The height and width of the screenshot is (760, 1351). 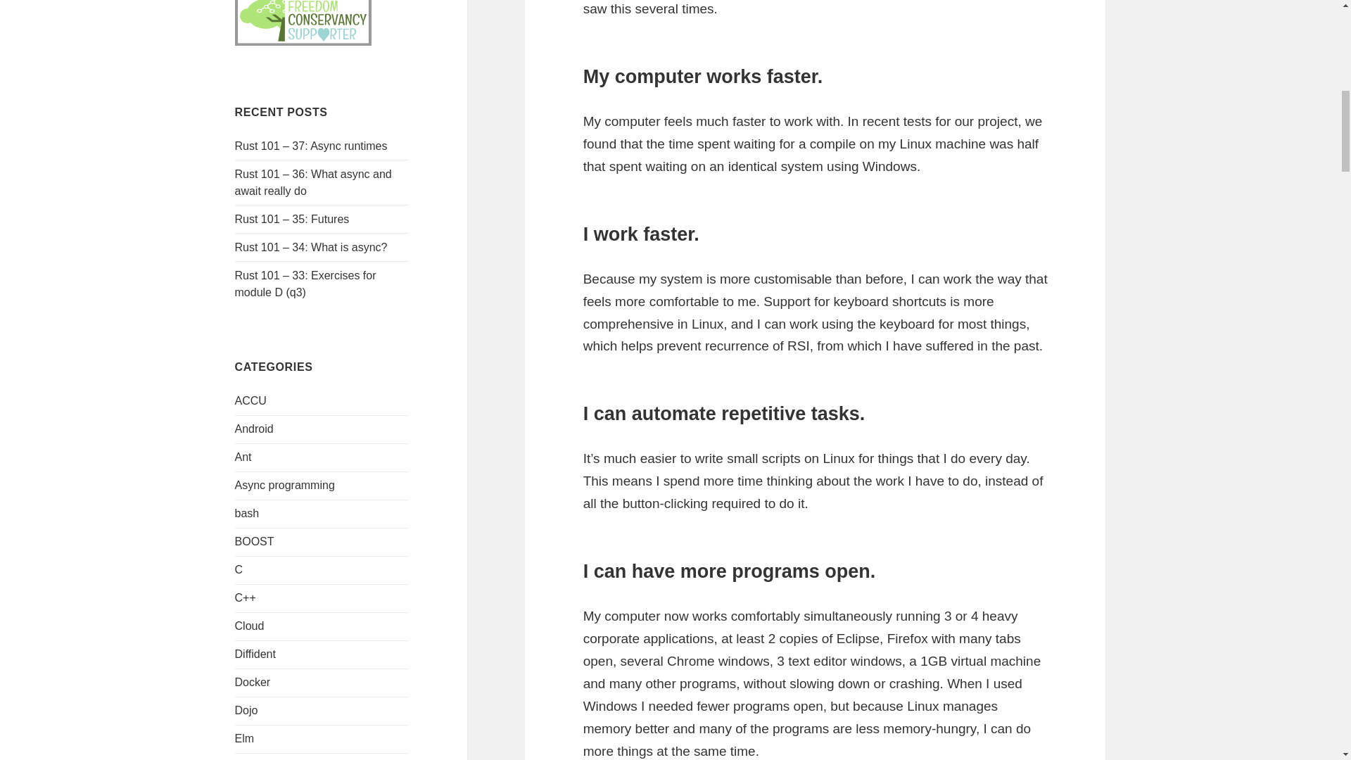 What do you see at coordinates (255, 541) in the screenshot?
I see `BOOST` at bounding box center [255, 541].